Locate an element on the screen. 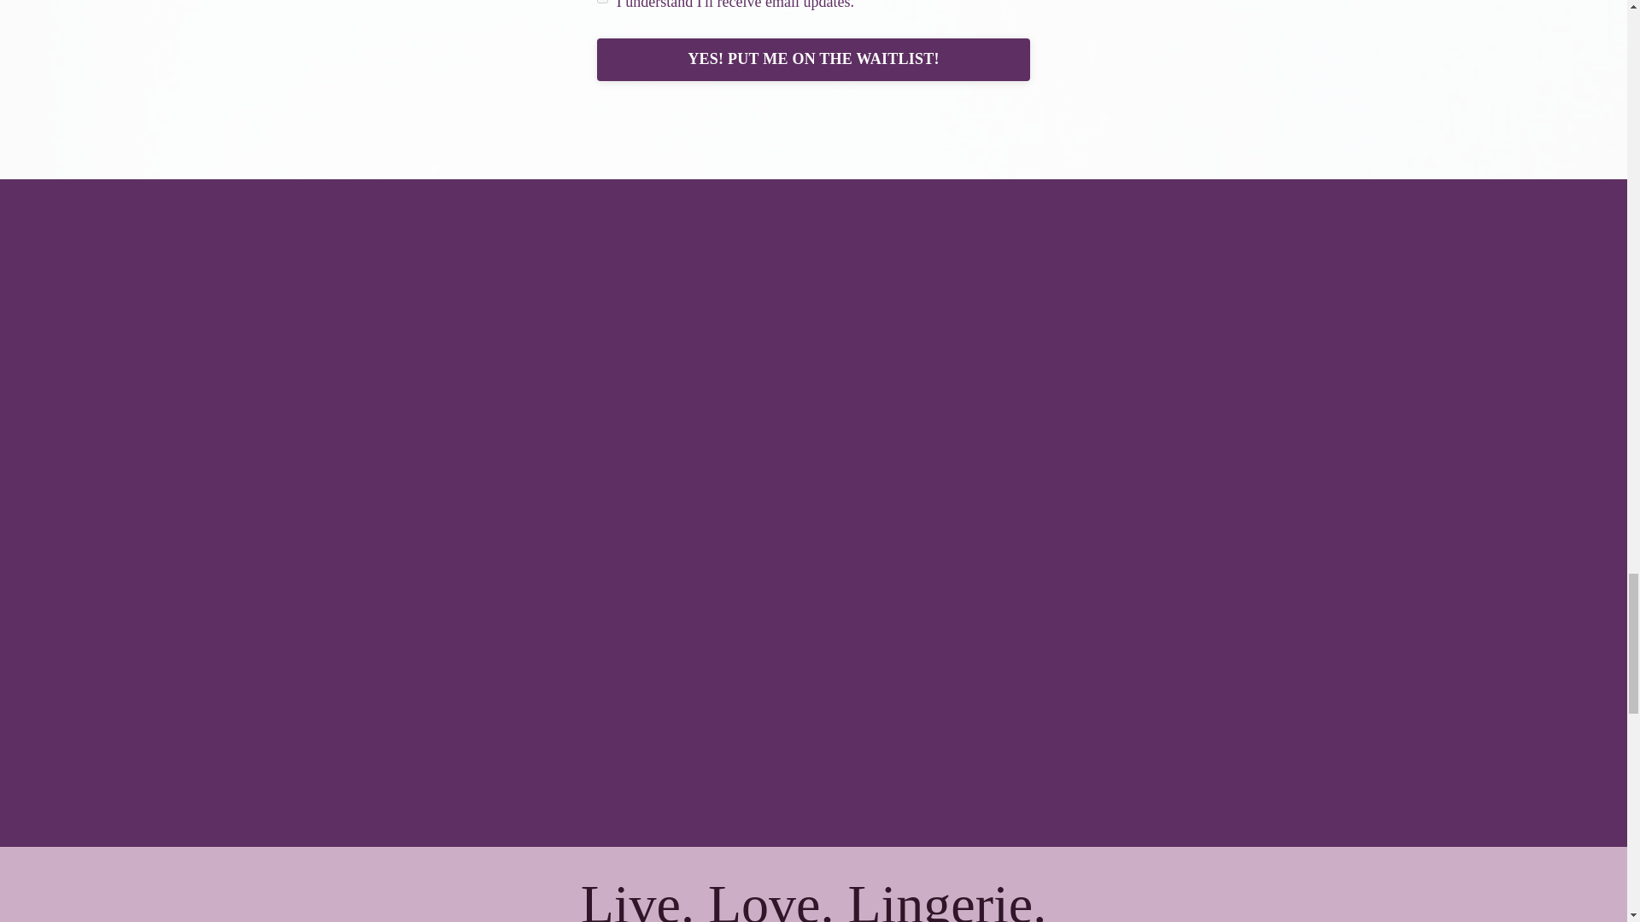  YES! PUT ME ON THE WAITLIST! is located at coordinates (813, 60).